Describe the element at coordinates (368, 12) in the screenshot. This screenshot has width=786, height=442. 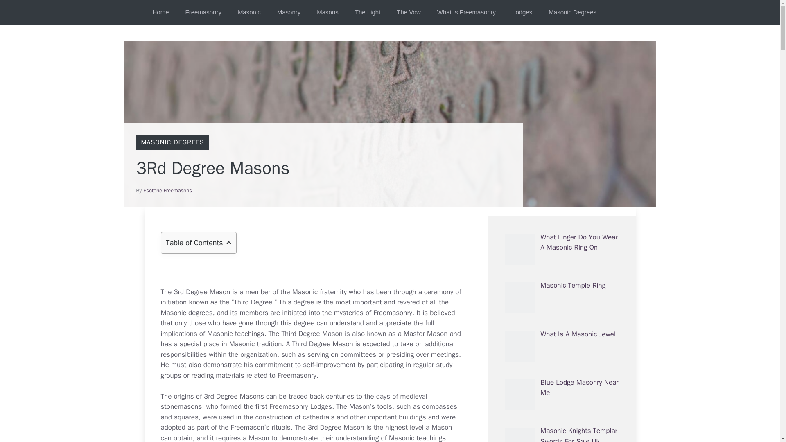
I see `The Light` at that location.